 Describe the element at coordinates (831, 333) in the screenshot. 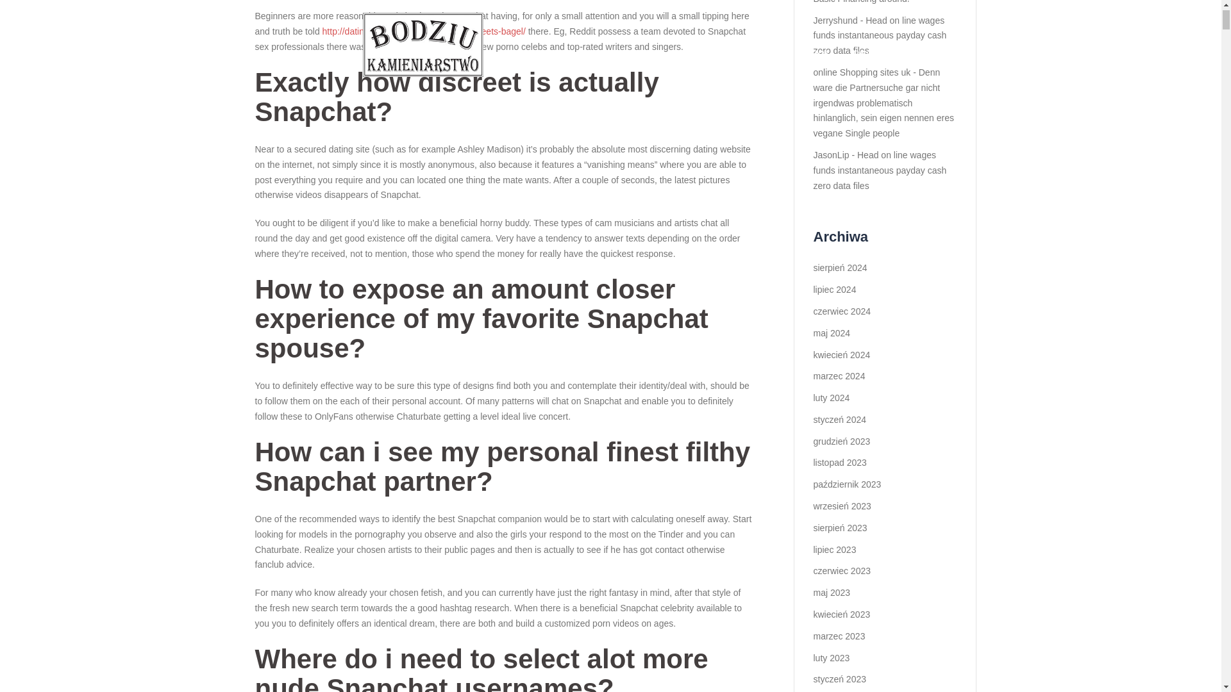

I see `maj 2024` at that location.